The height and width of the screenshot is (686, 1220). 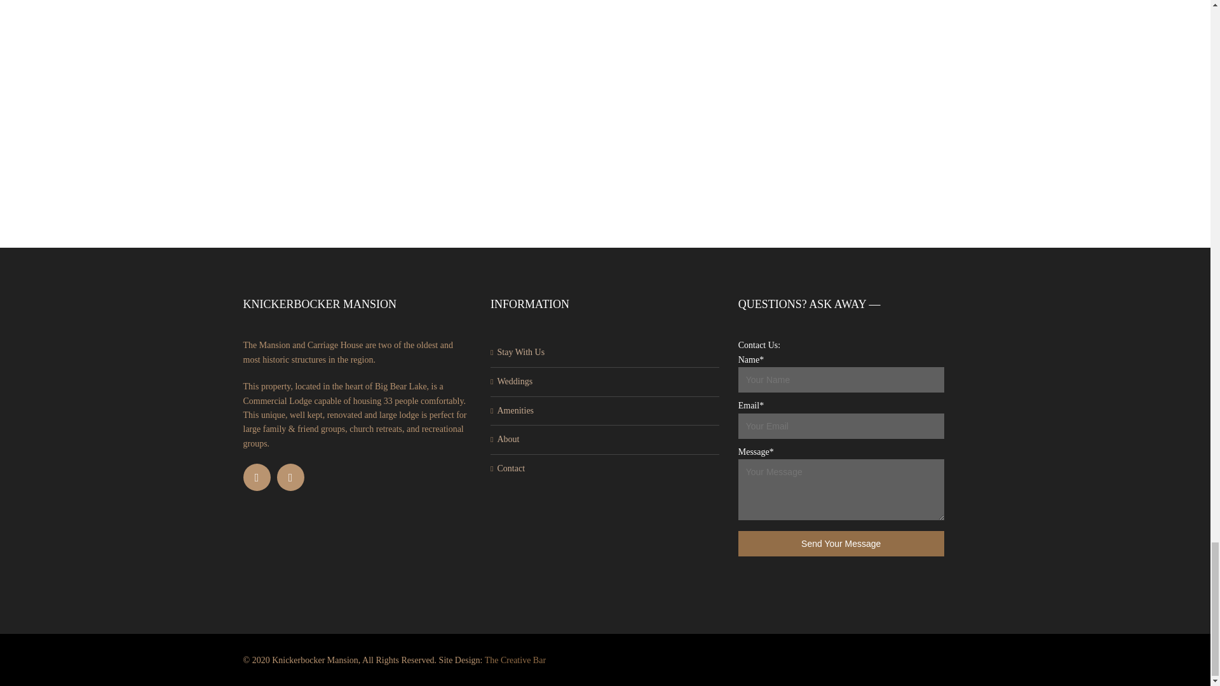 What do you see at coordinates (1076, 158) in the screenshot?
I see `Boy Sledding at Knickerbocker Mansion` at bounding box center [1076, 158].